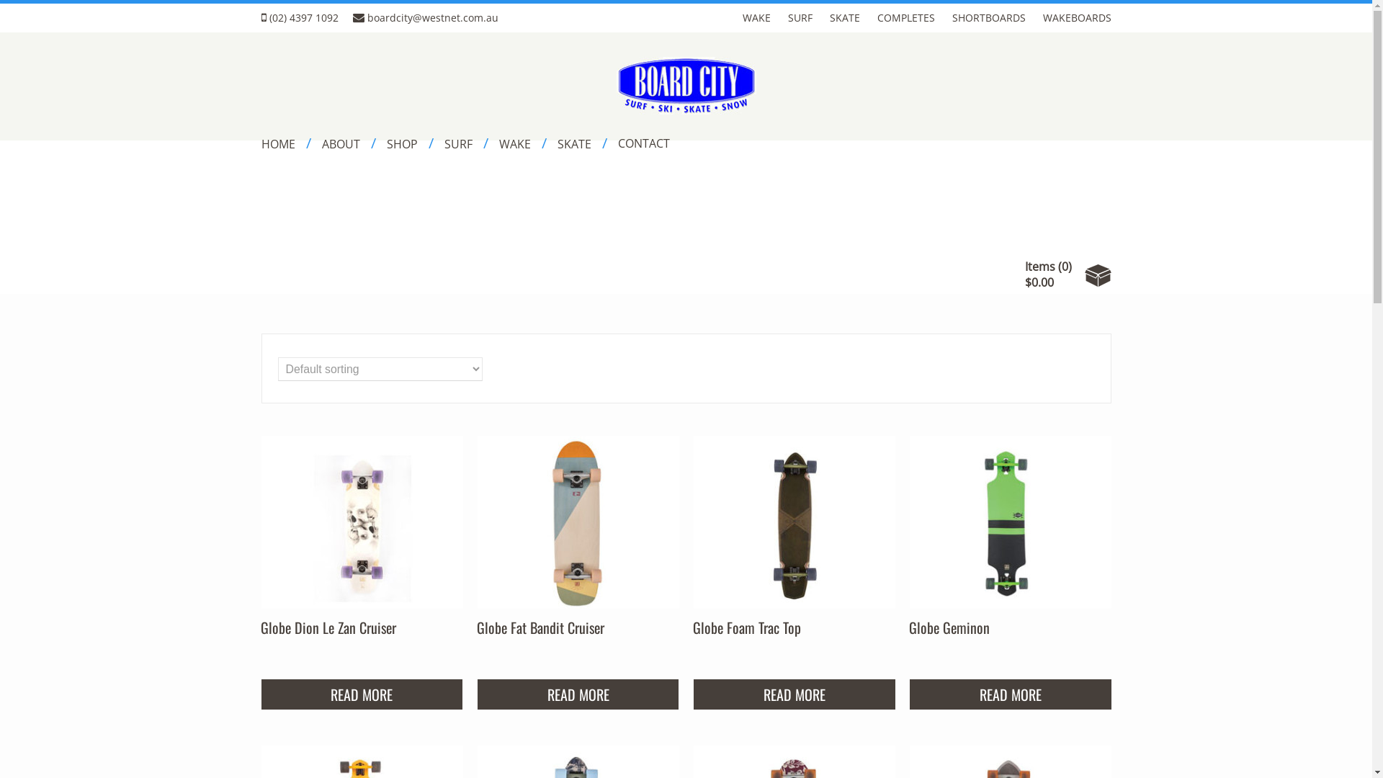  I want to click on Globe Foam Trac Top, so click(747, 627).